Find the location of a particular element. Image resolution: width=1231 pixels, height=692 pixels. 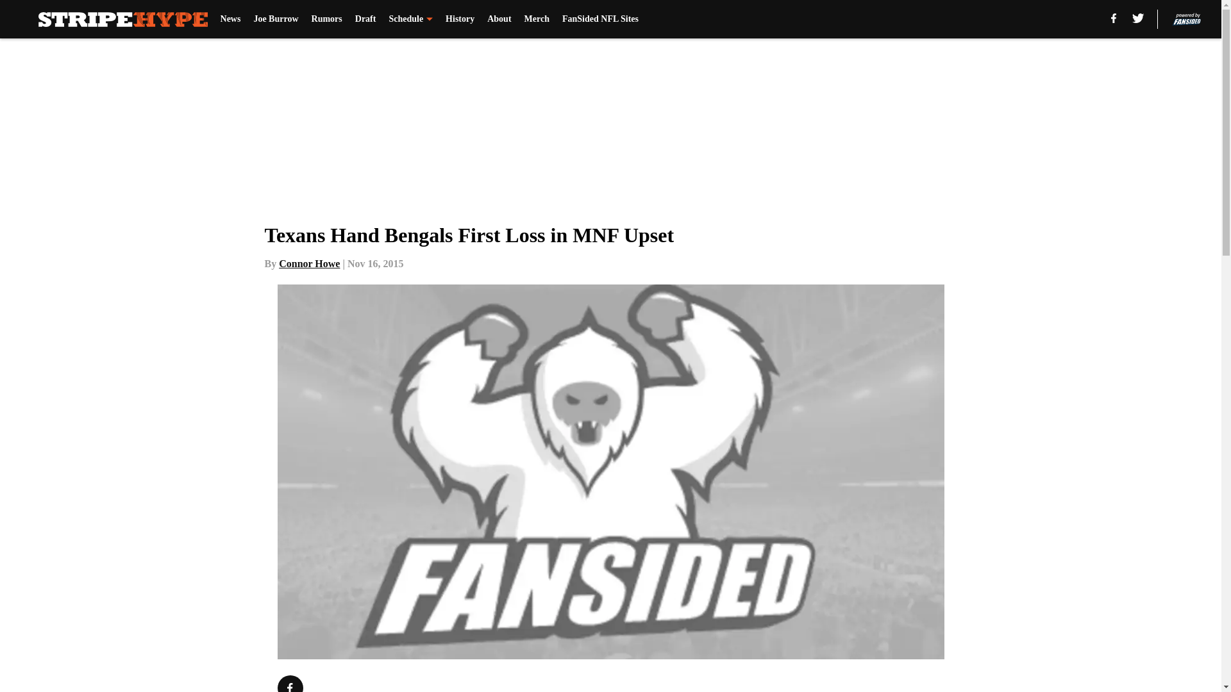

Connor Howe is located at coordinates (309, 263).